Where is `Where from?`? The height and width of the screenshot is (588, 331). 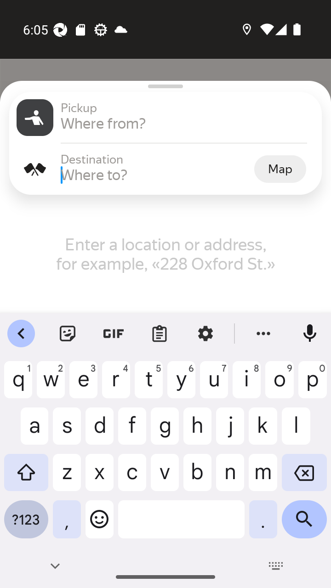 Where from? is located at coordinates (188, 123).